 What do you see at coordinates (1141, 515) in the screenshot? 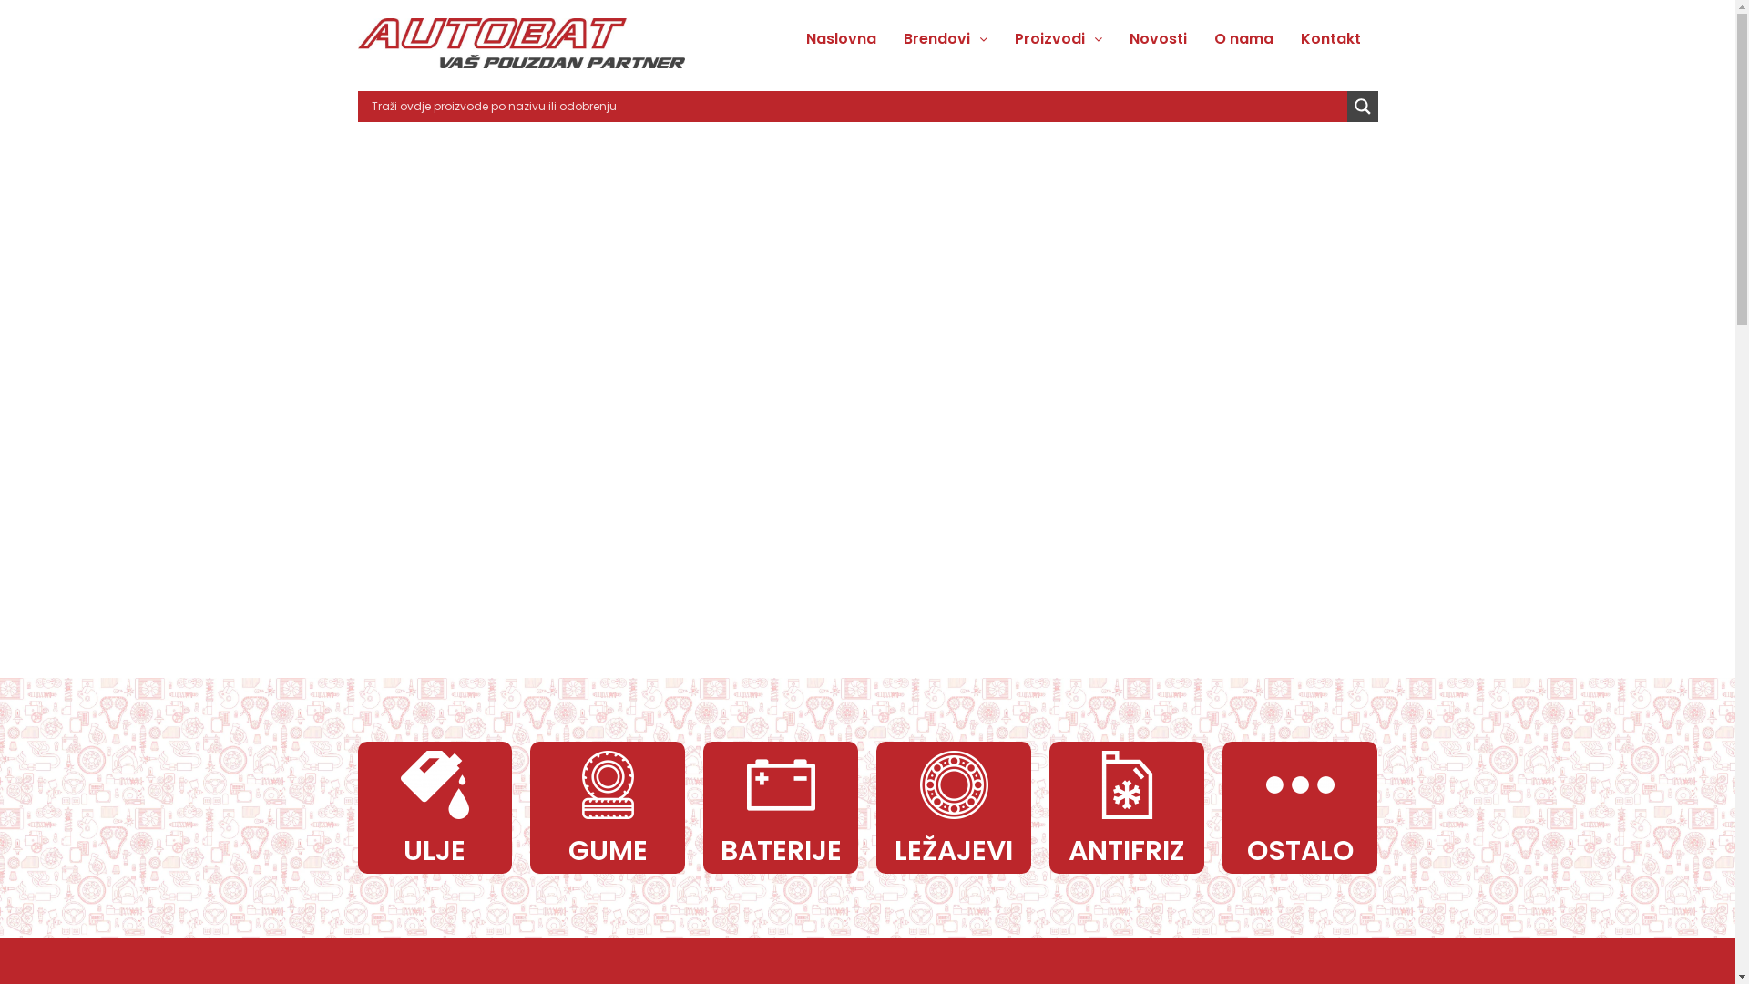
I see `Search` at bounding box center [1141, 515].